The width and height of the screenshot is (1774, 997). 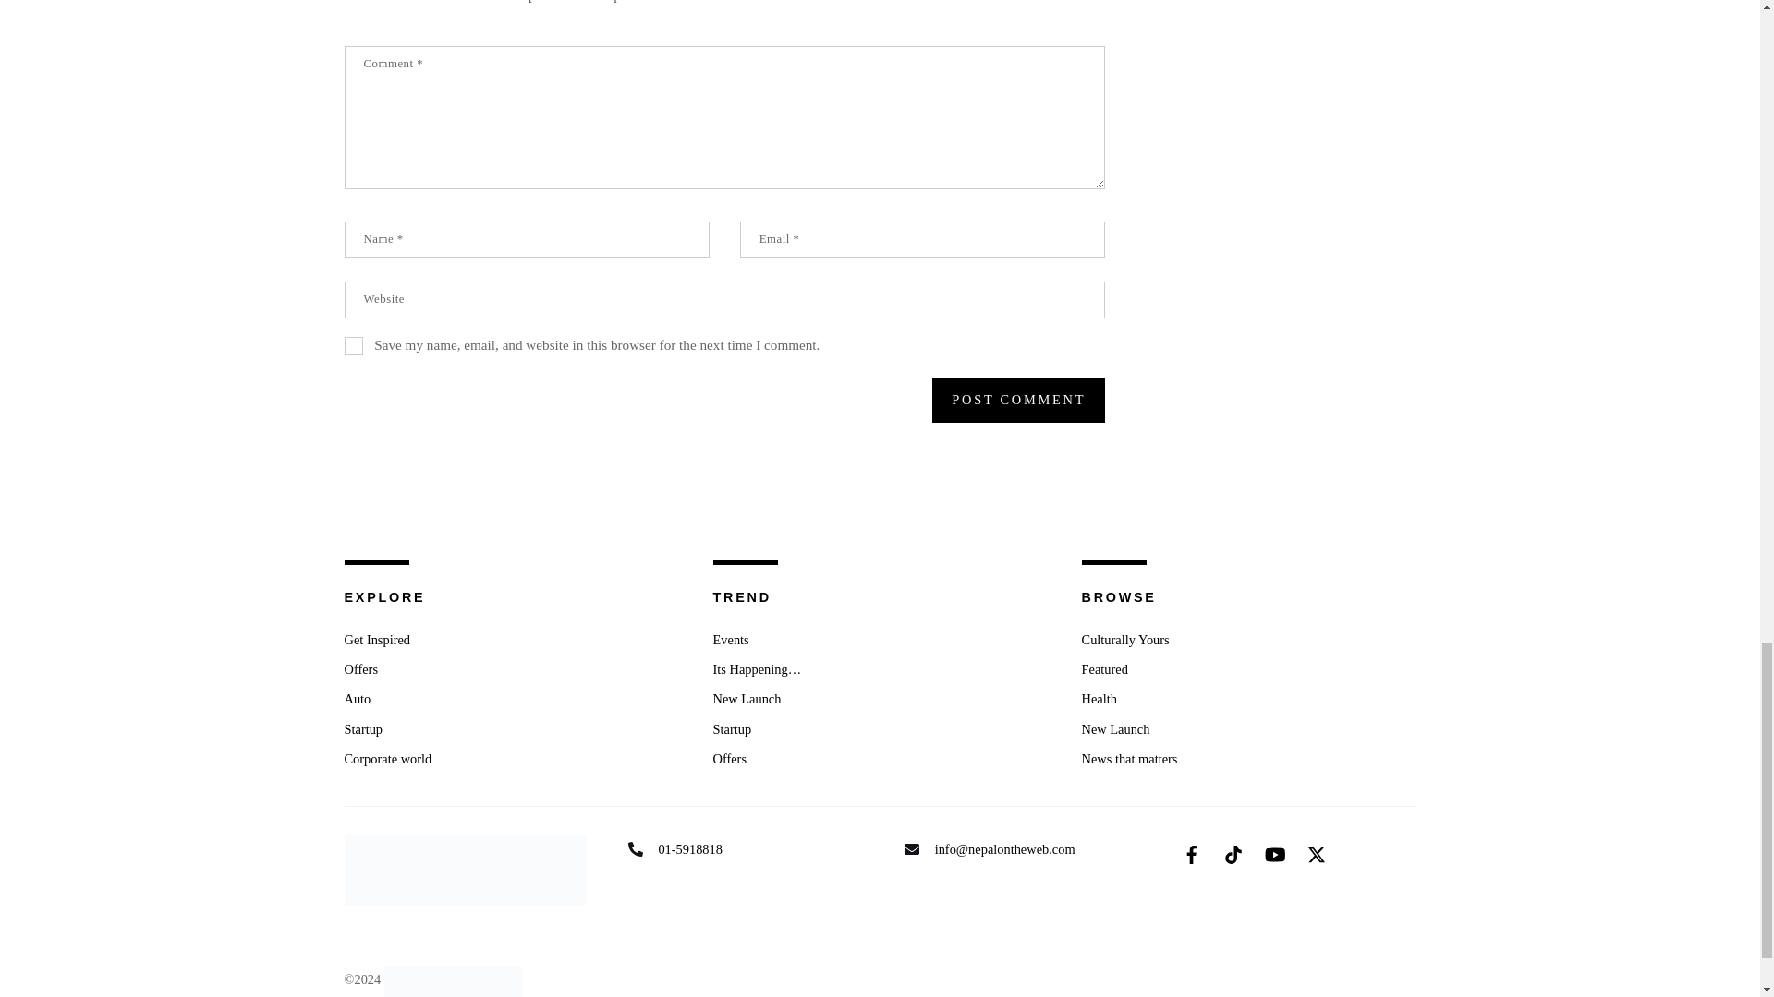 What do you see at coordinates (454, 979) in the screenshot?
I see `PlutonicTech` at bounding box center [454, 979].